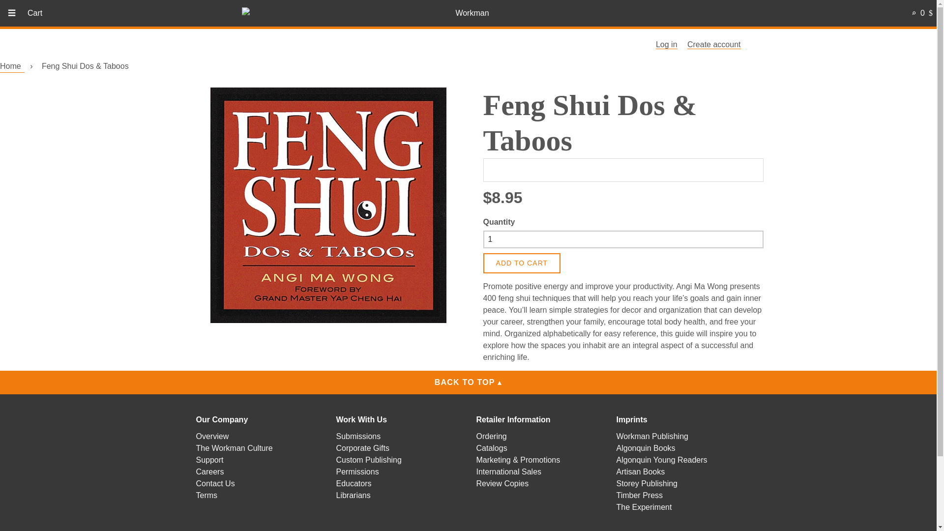 The image size is (944, 531). Describe the element at coordinates (667, 45) in the screenshot. I see `Log in` at that location.